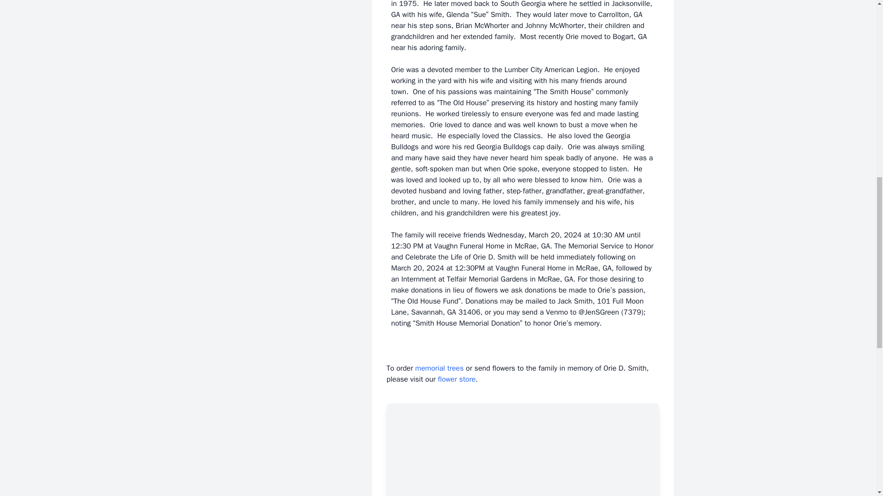 The height and width of the screenshot is (496, 883). Describe the element at coordinates (439, 368) in the screenshot. I see `memorial trees` at that location.